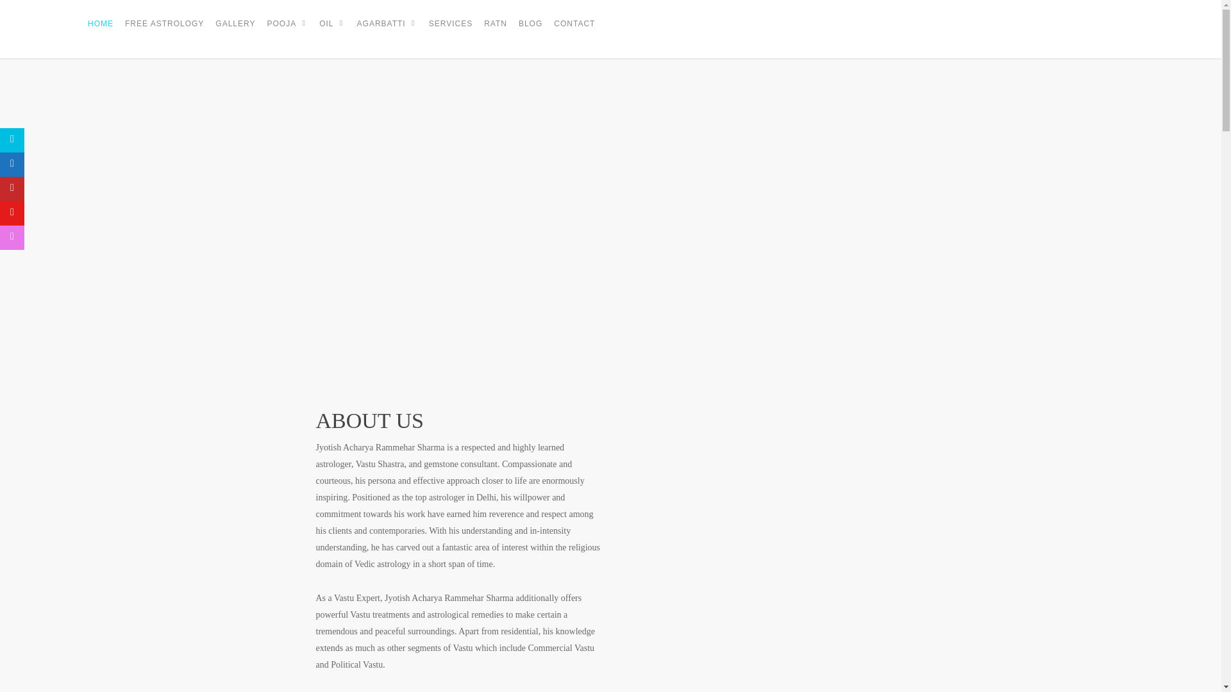  I want to click on POOJA, so click(287, 32).